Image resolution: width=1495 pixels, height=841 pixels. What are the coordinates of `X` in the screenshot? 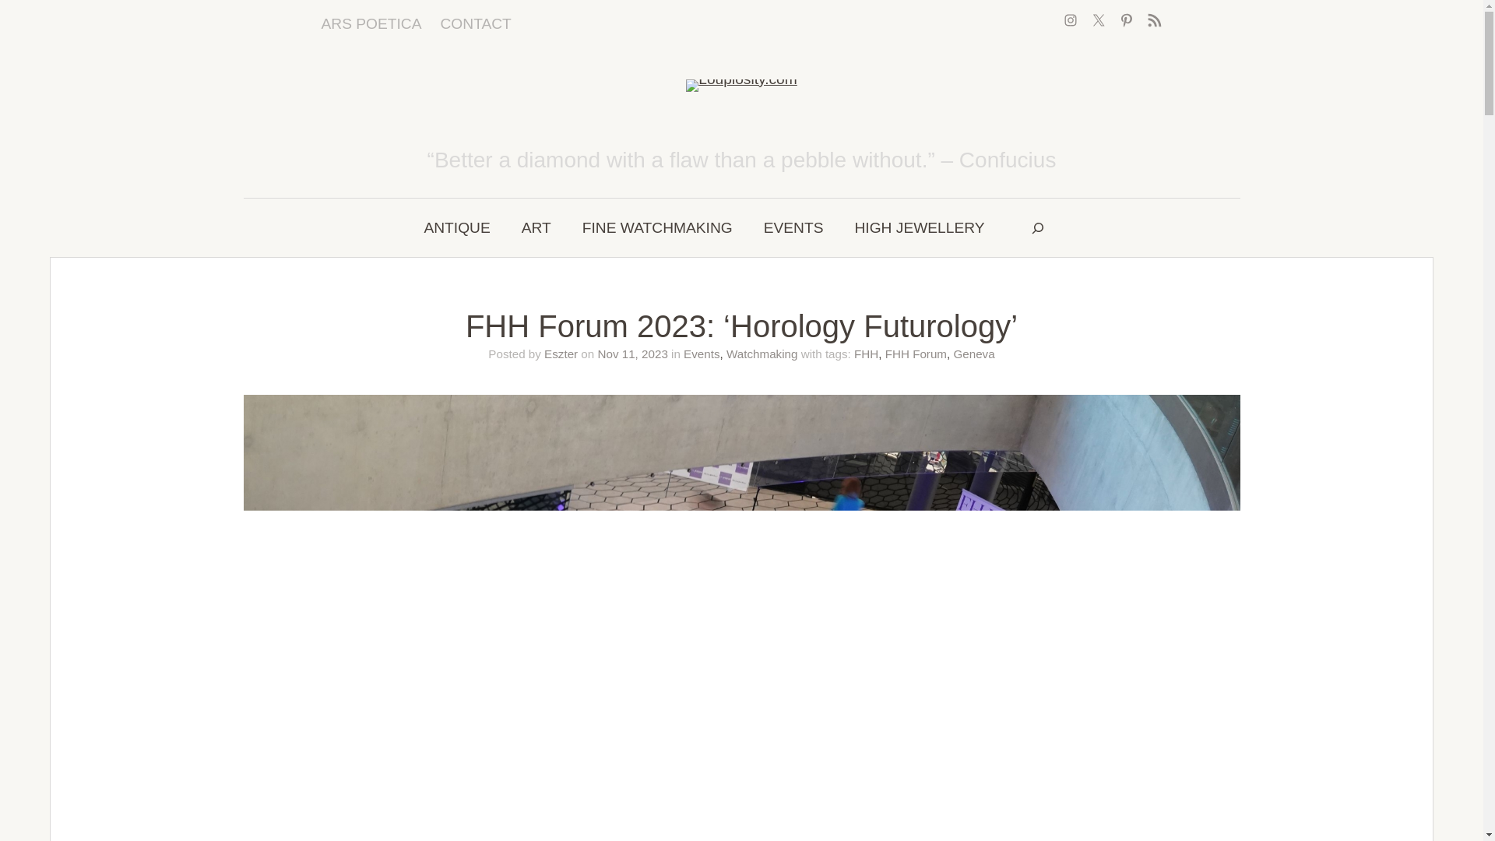 It's located at (1098, 20).